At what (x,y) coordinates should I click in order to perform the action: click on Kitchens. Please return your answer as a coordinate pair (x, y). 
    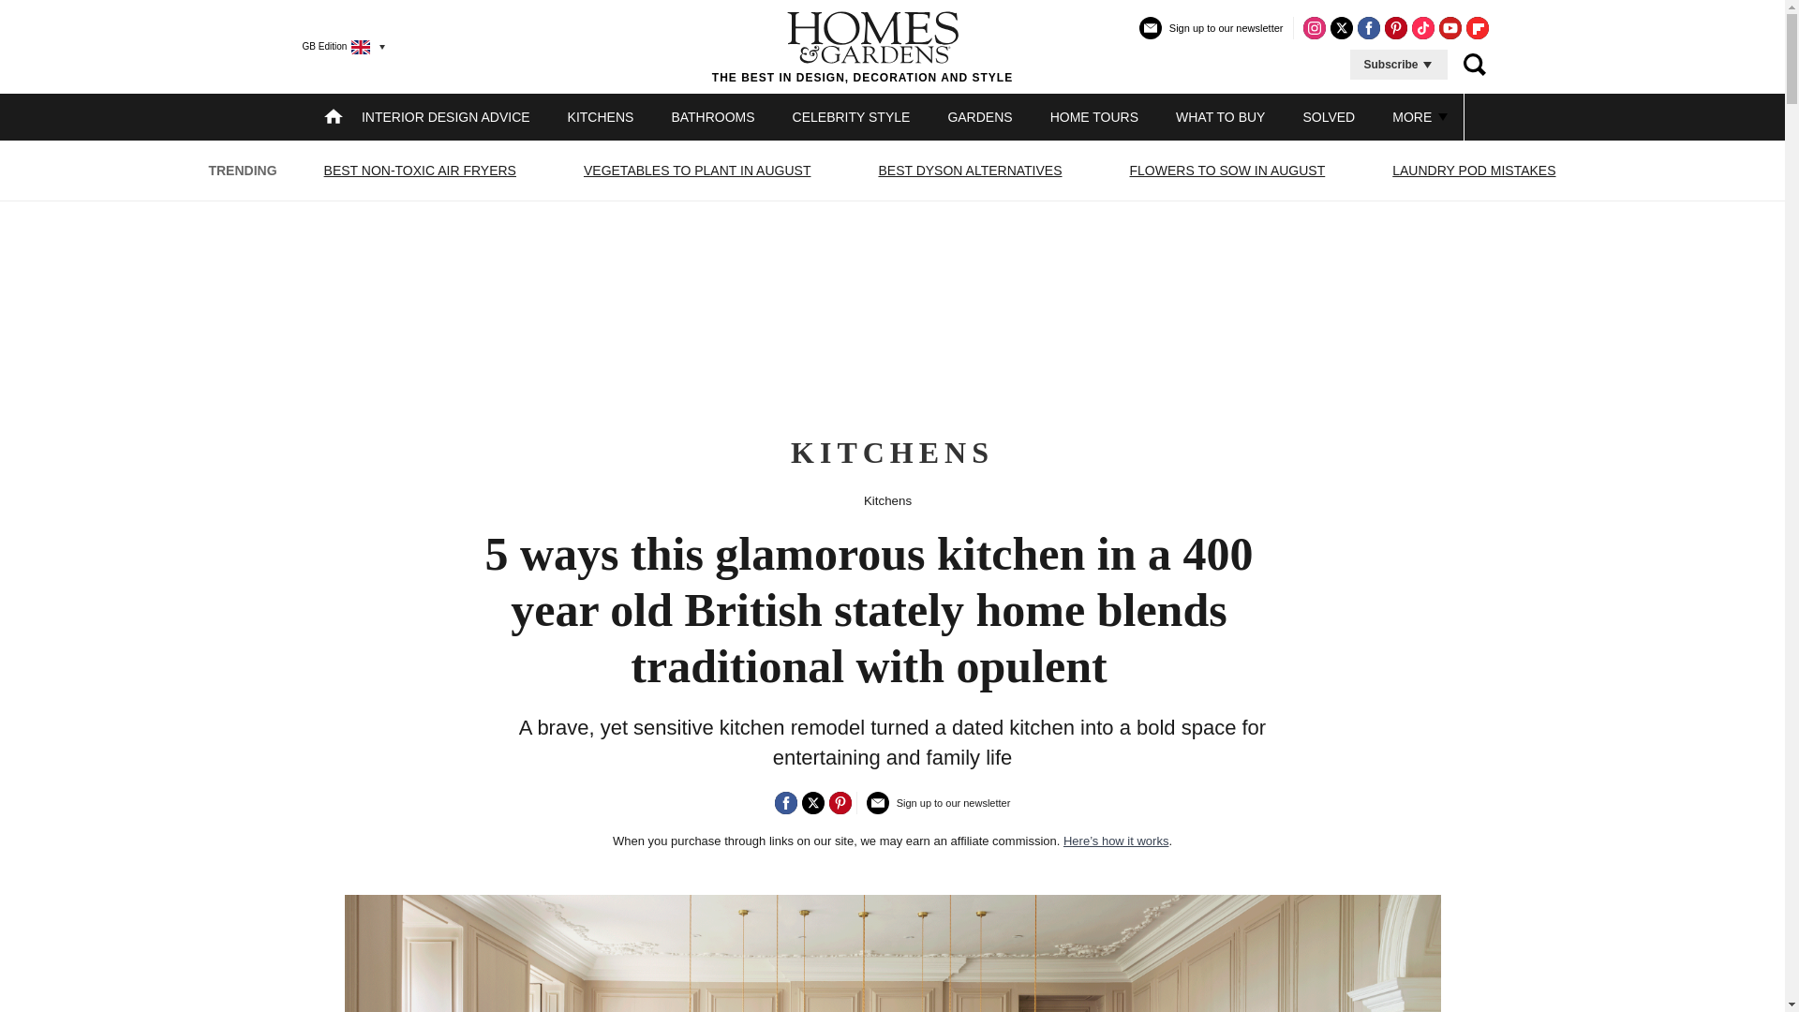
    Looking at the image, I should click on (887, 500).